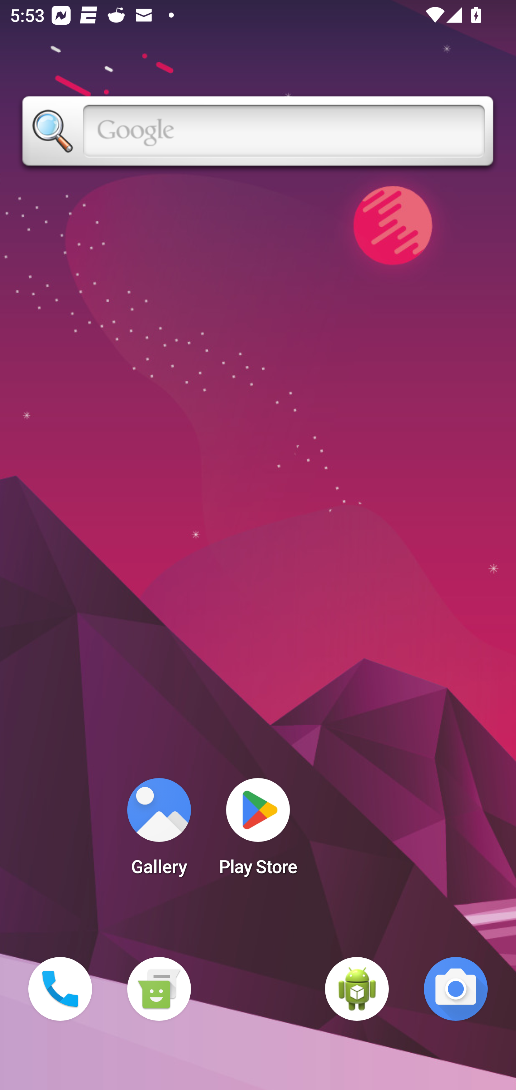 This screenshot has width=516, height=1090. Describe the element at coordinates (159, 831) in the screenshot. I see `Gallery` at that location.